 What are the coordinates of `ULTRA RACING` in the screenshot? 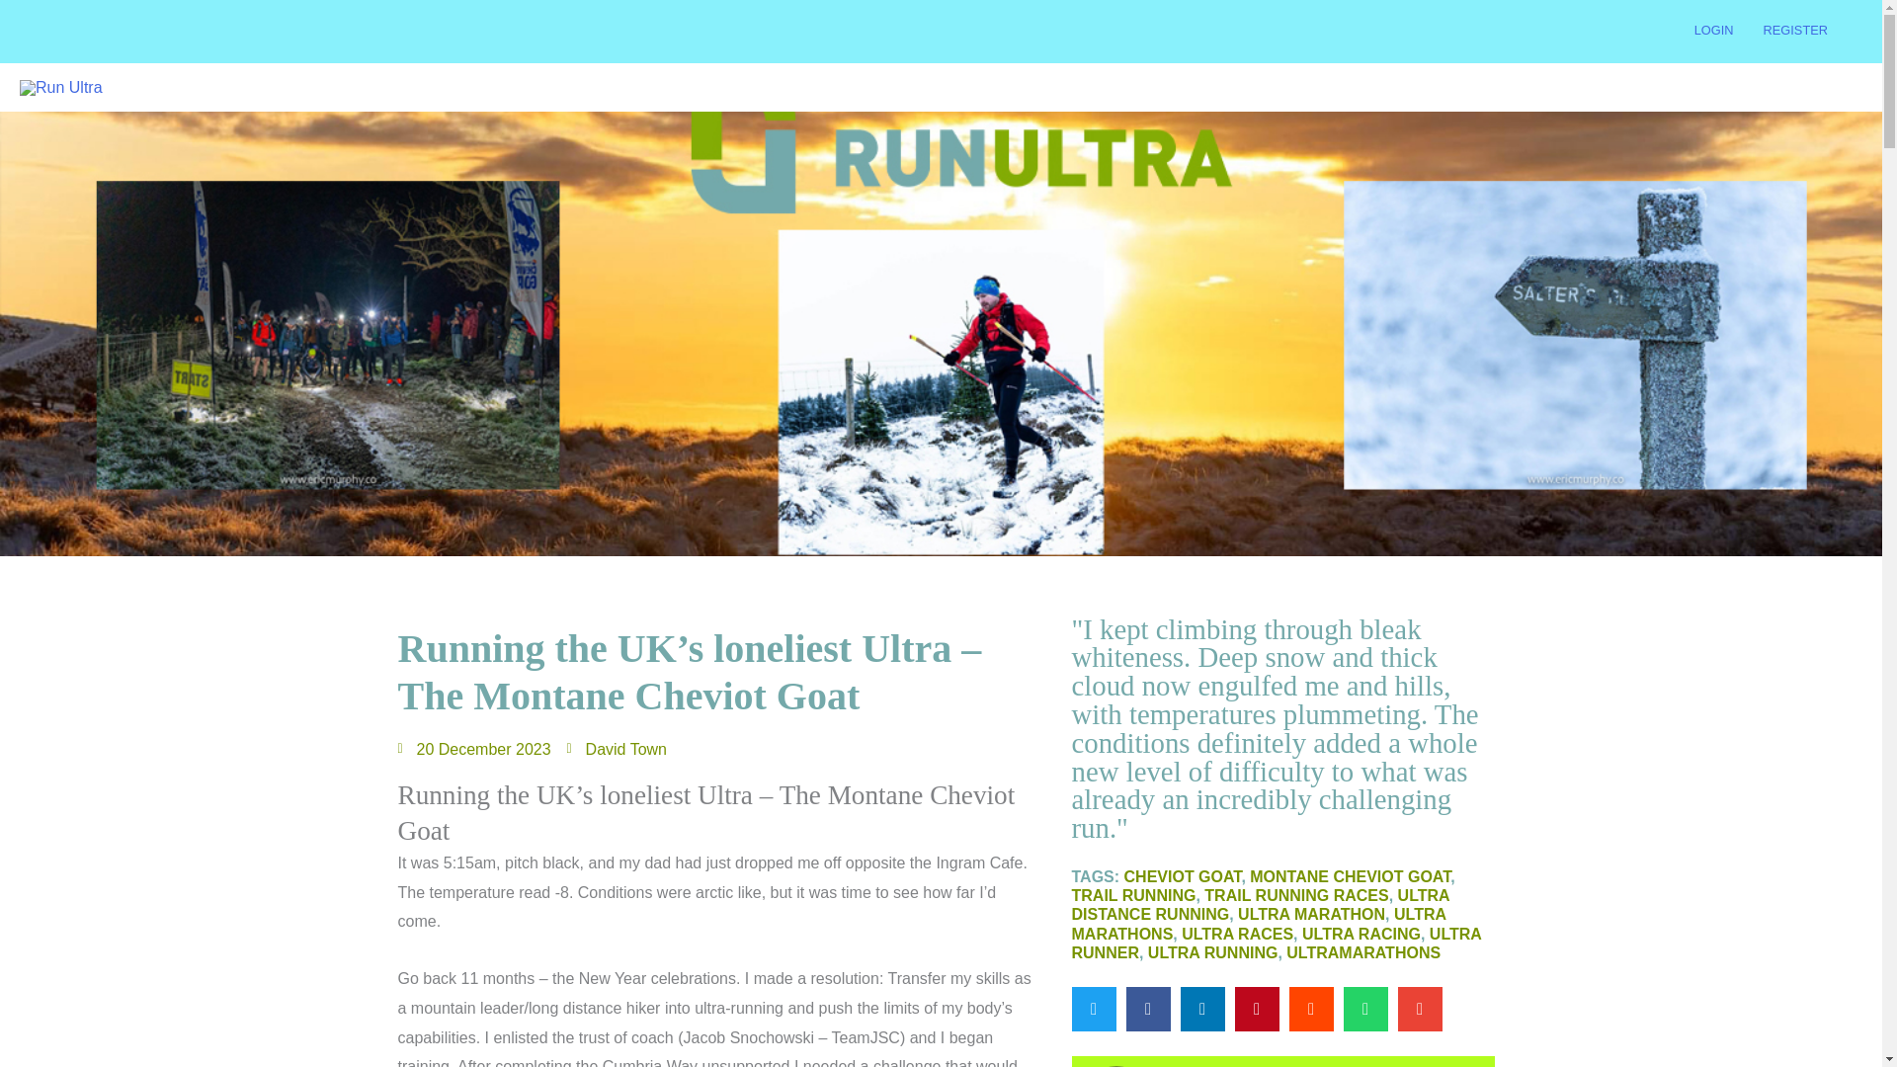 It's located at (1361, 933).